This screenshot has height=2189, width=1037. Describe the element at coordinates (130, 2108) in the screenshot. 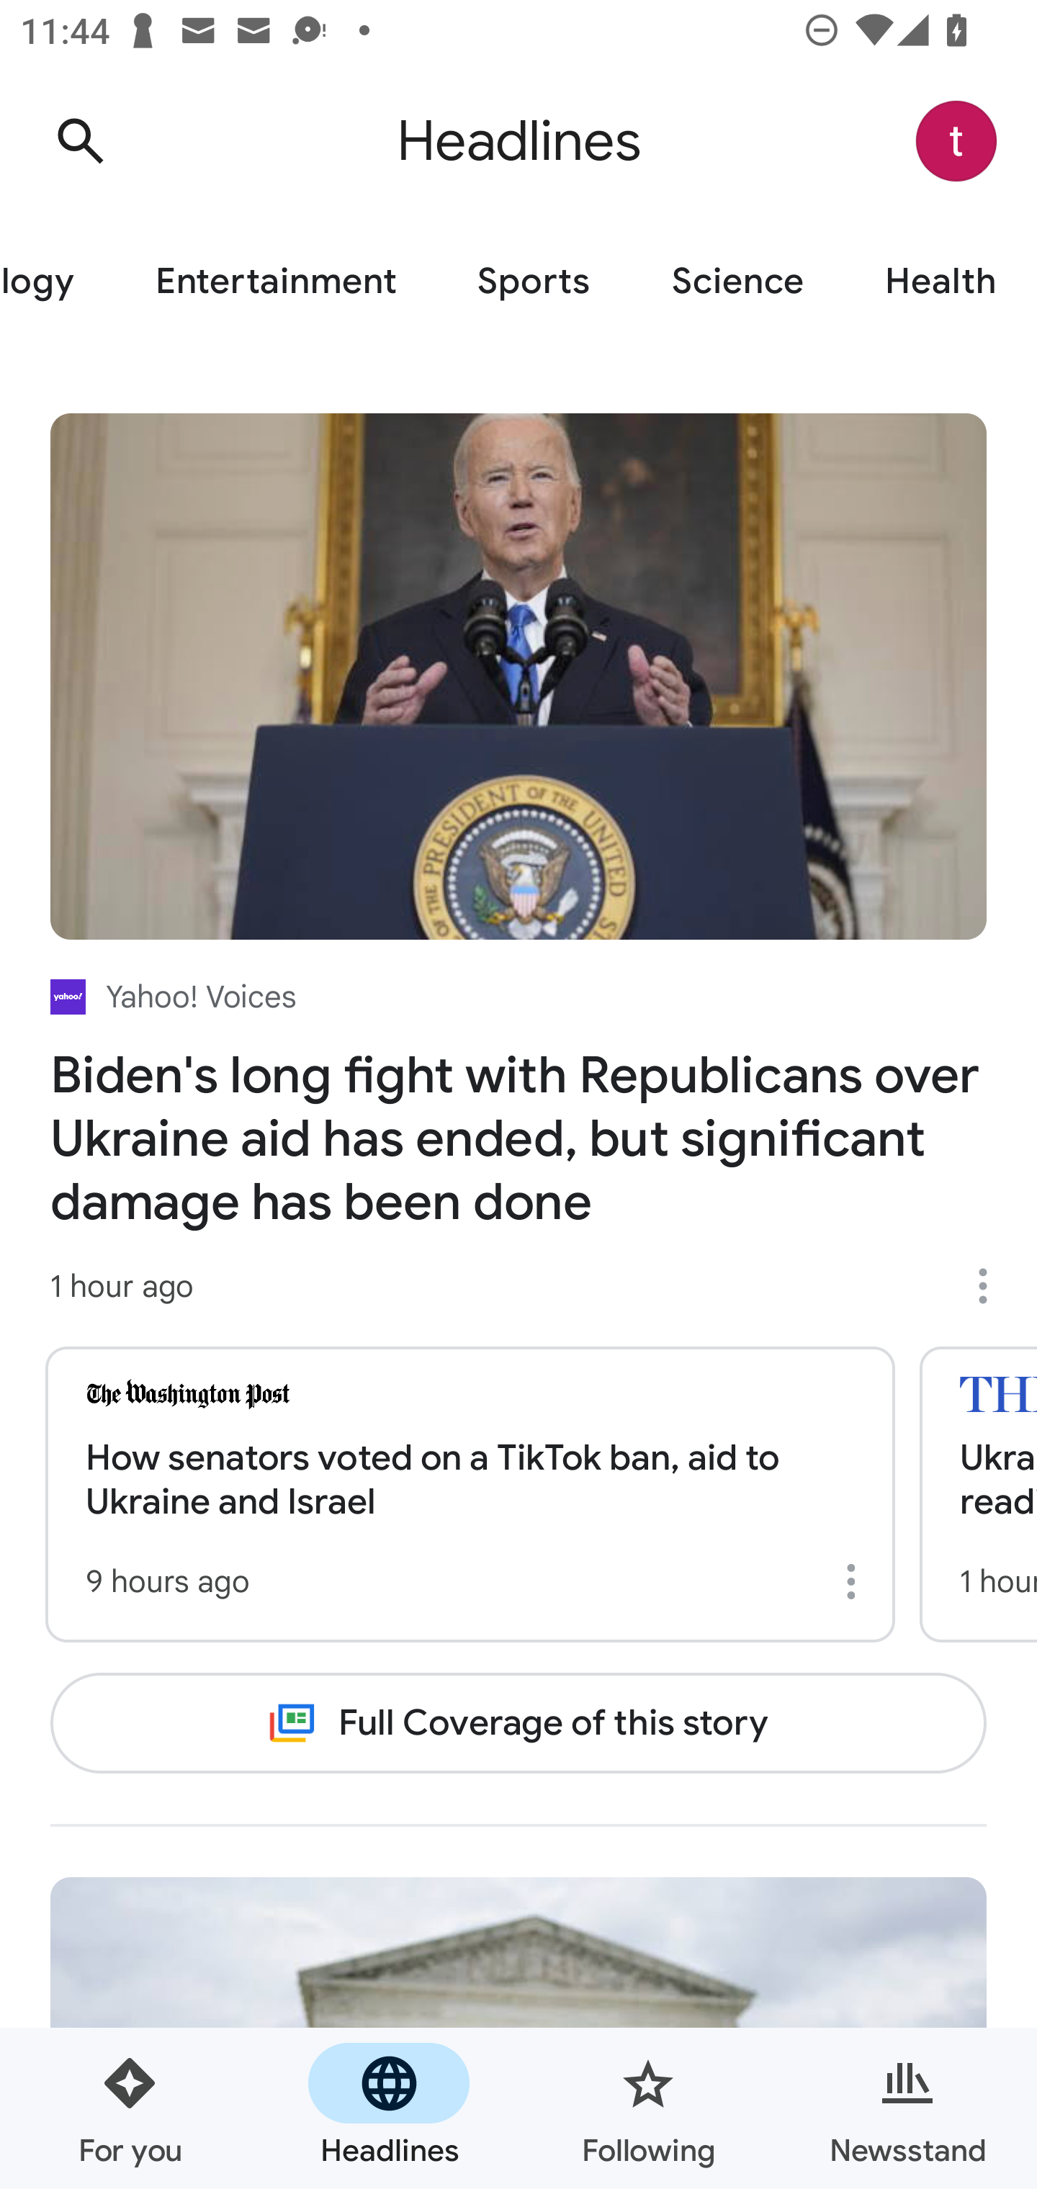

I see `For you` at that location.